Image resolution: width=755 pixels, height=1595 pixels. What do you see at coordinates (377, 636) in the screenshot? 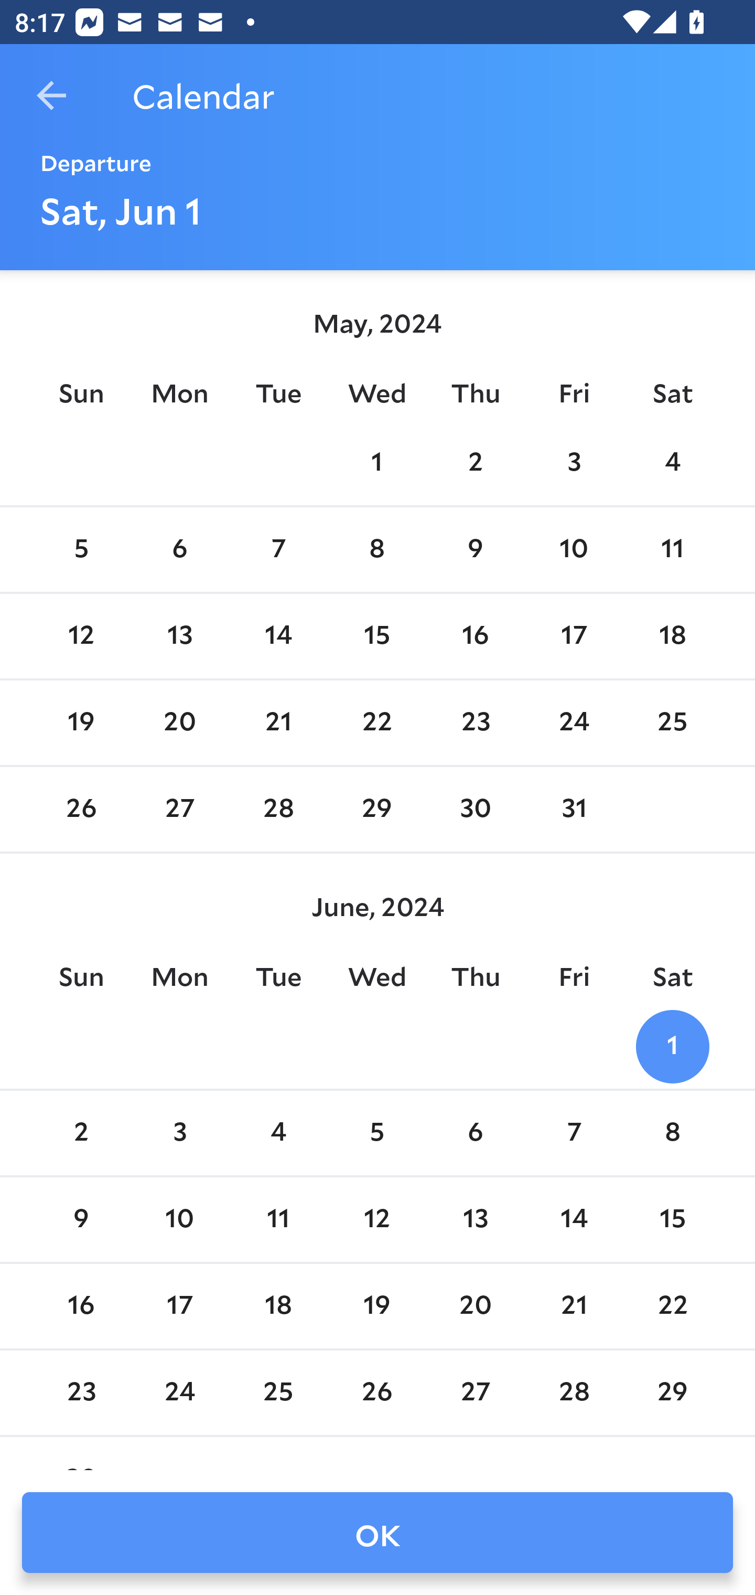
I see `15` at bounding box center [377, 636].